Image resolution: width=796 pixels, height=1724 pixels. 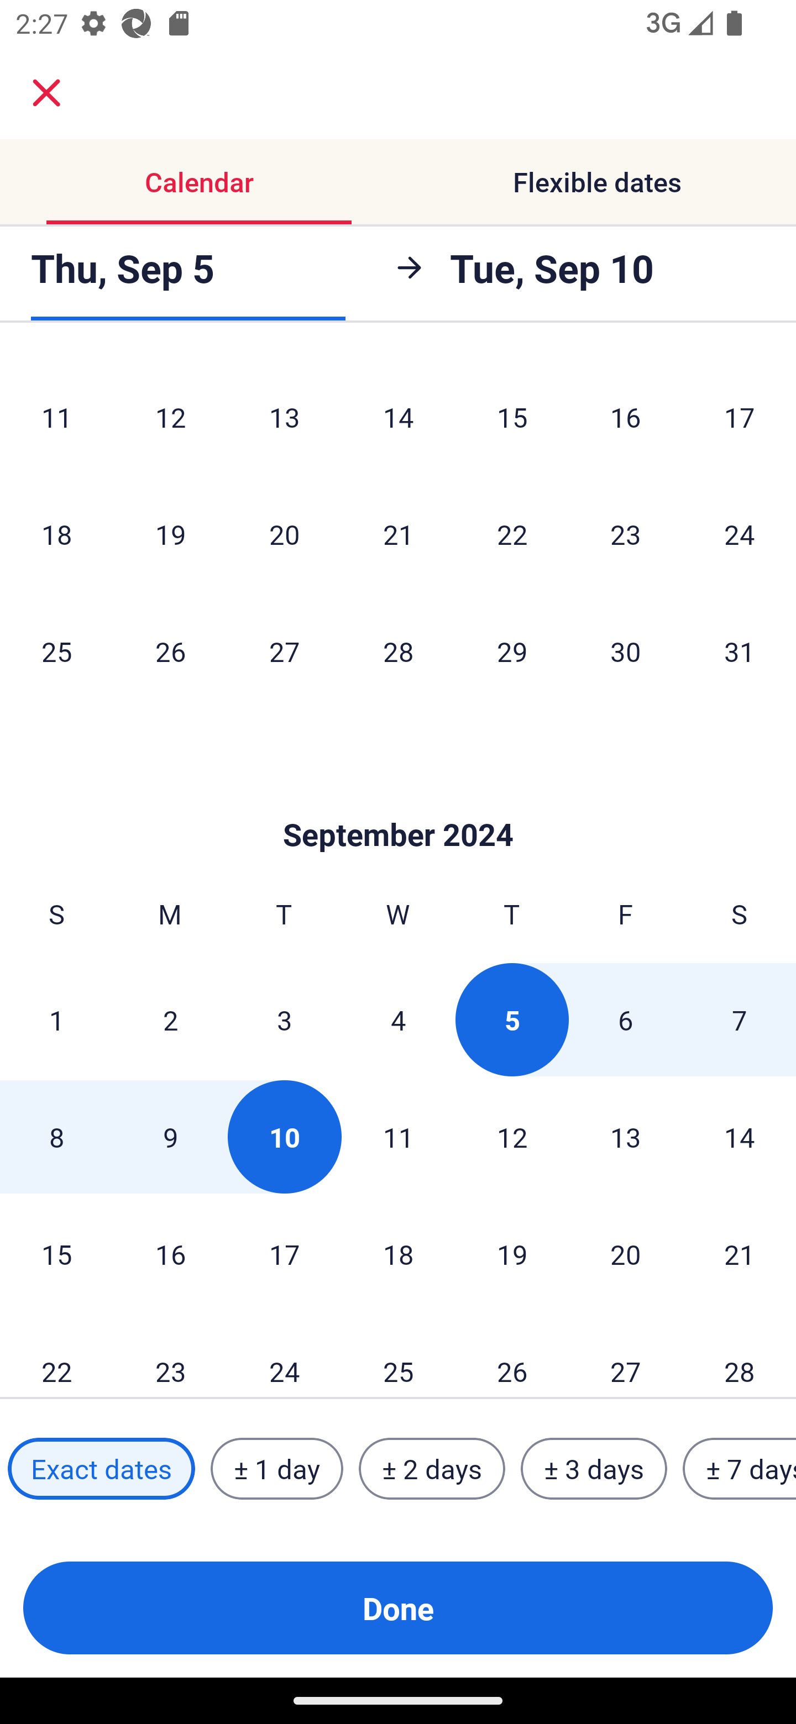 What do you see at coordinates (512, 1355) in the screenshot?
I see `26 Thursday, September 26, 2024` at bounding box center [512, 1355].